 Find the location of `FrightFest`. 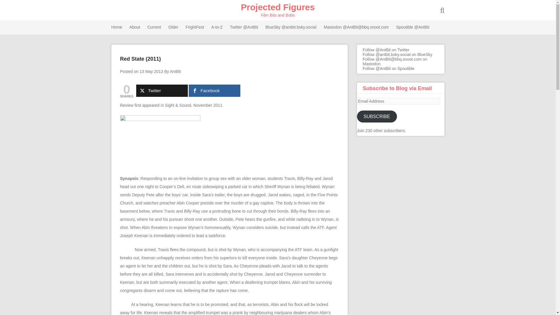

FrightFest is located at coordinates (194, 27).